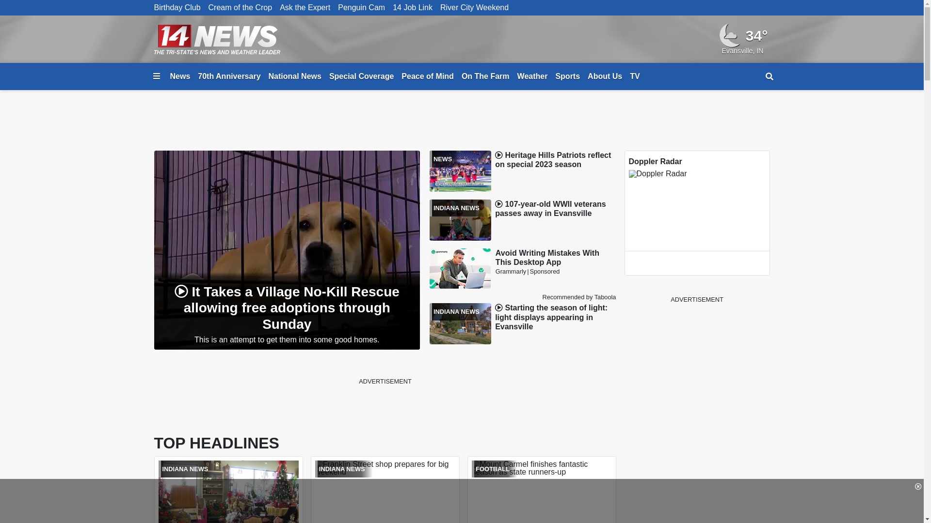  What do you see at coordinates (241, 8) in the screenshot?
I see `Cream of the Crop` at bounding box center [241, 8].